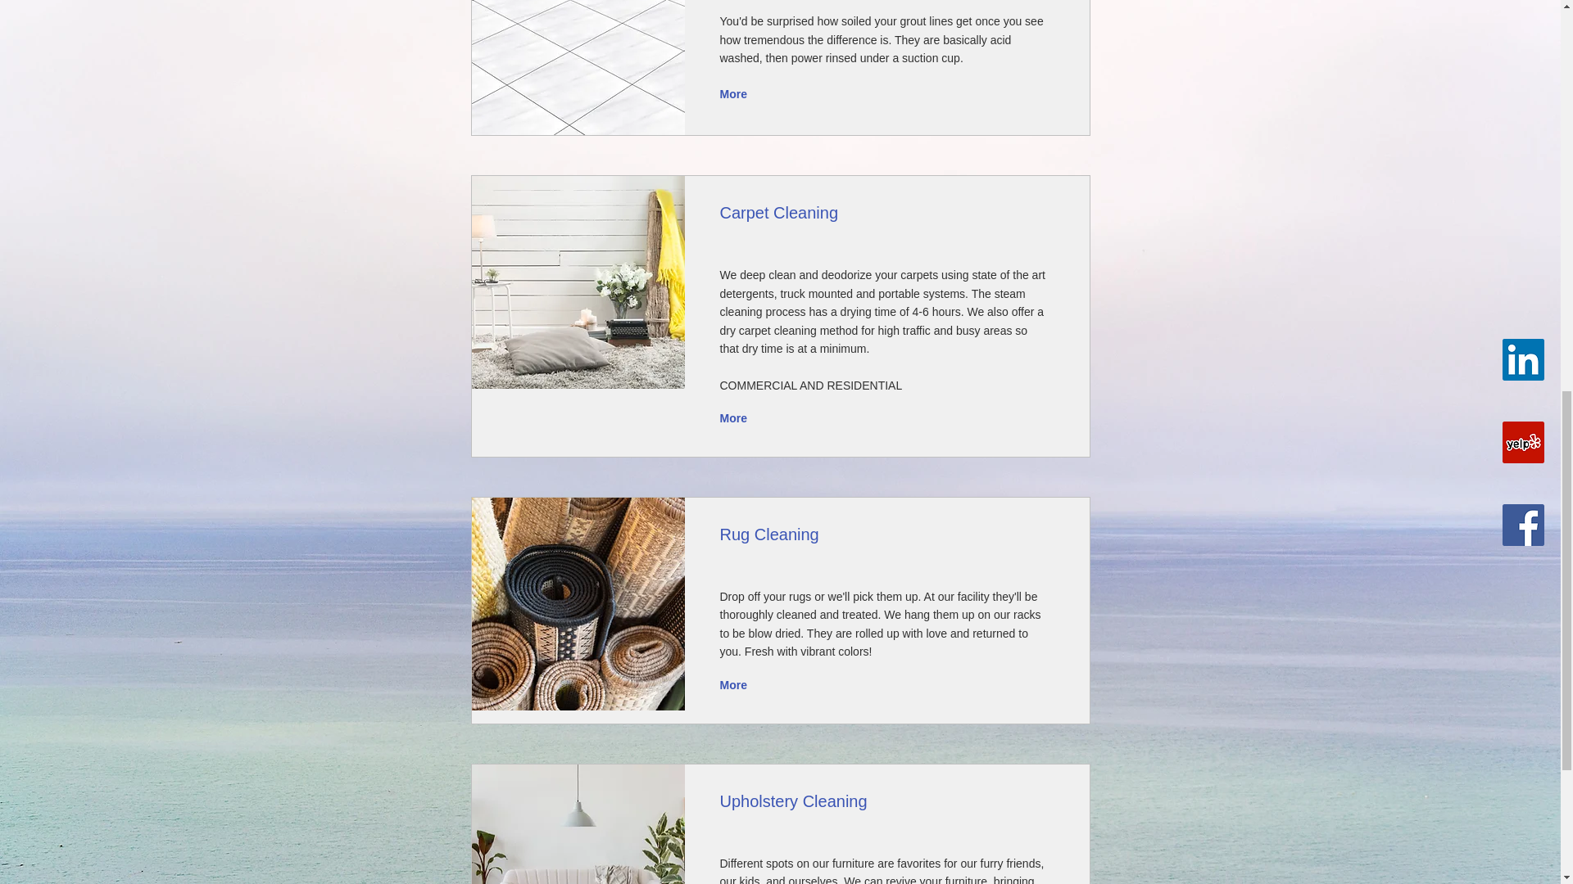 Image resolution: width=1573 pixels, height=884 pixels. I want to click on Upholstery Cleaning , so click(578, 824).